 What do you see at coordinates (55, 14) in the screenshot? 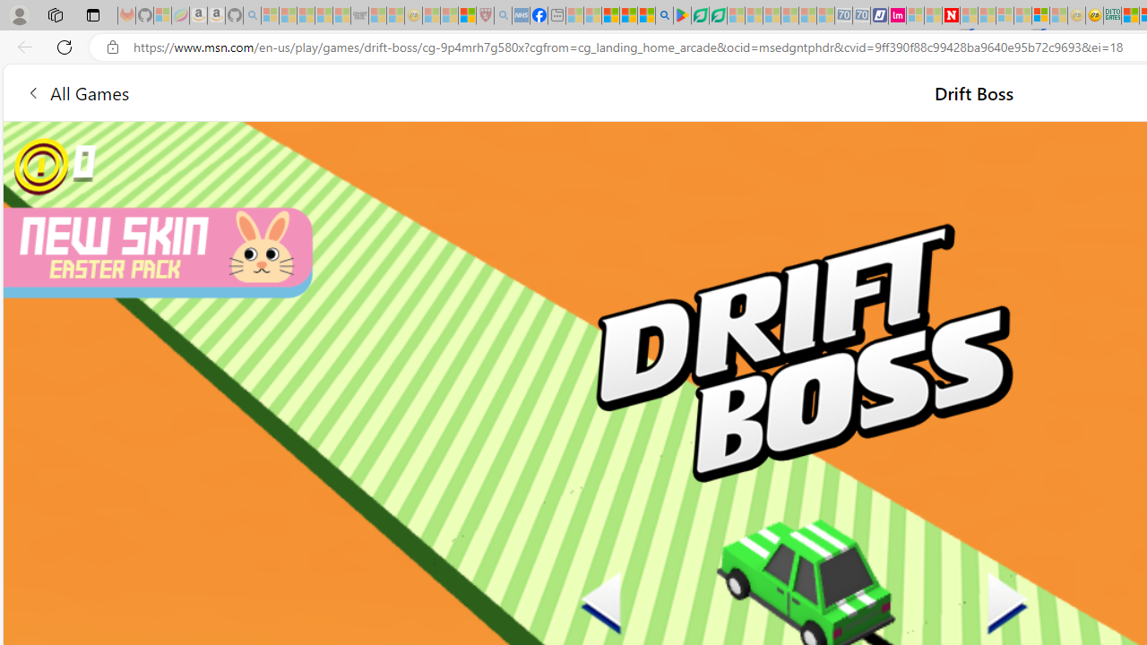
I see `Workspaces` at bounding box center [55, 14].